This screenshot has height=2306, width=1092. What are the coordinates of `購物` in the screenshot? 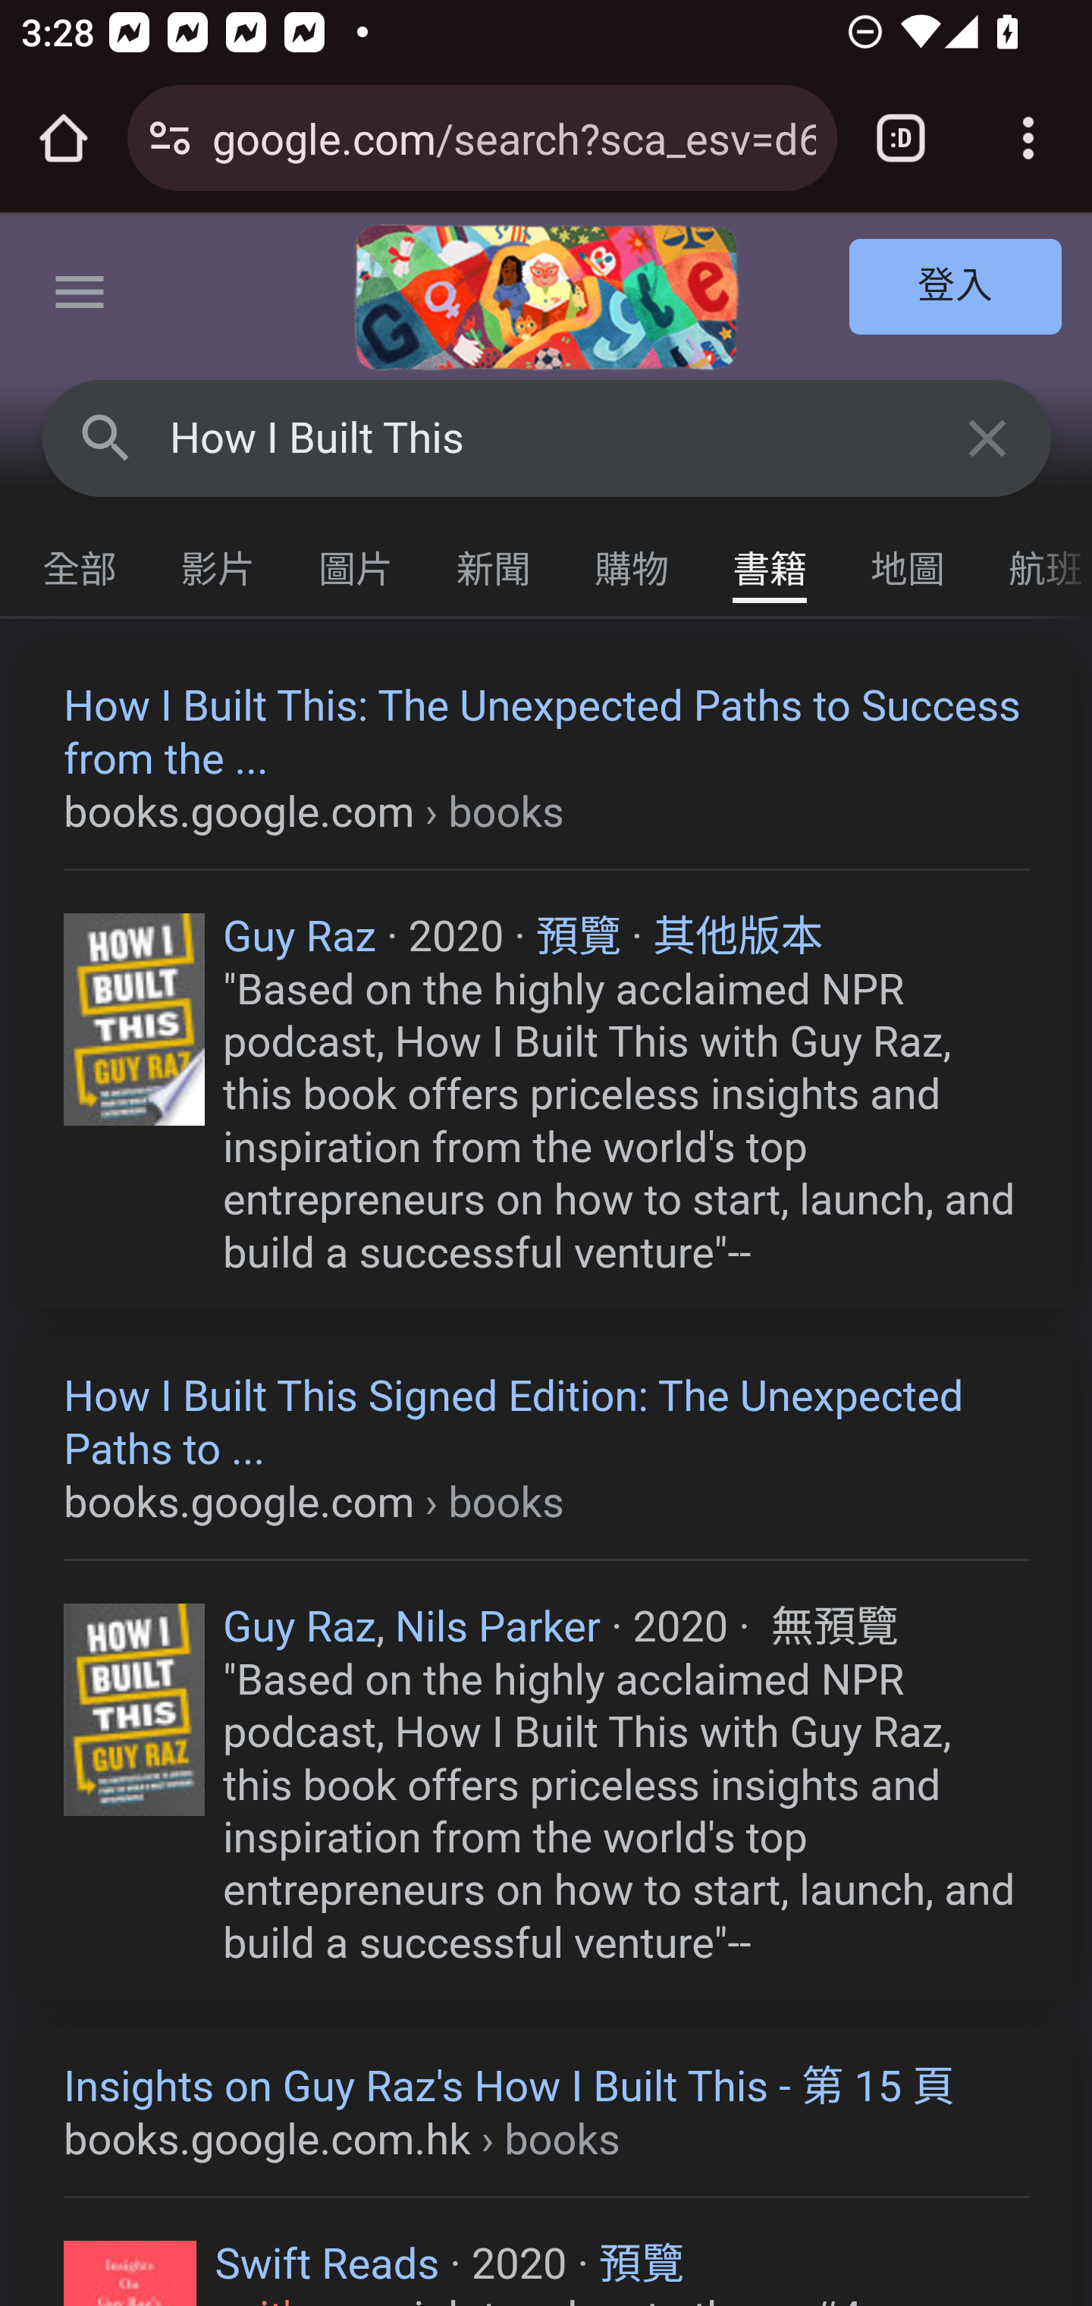 It's located at (632, 562).